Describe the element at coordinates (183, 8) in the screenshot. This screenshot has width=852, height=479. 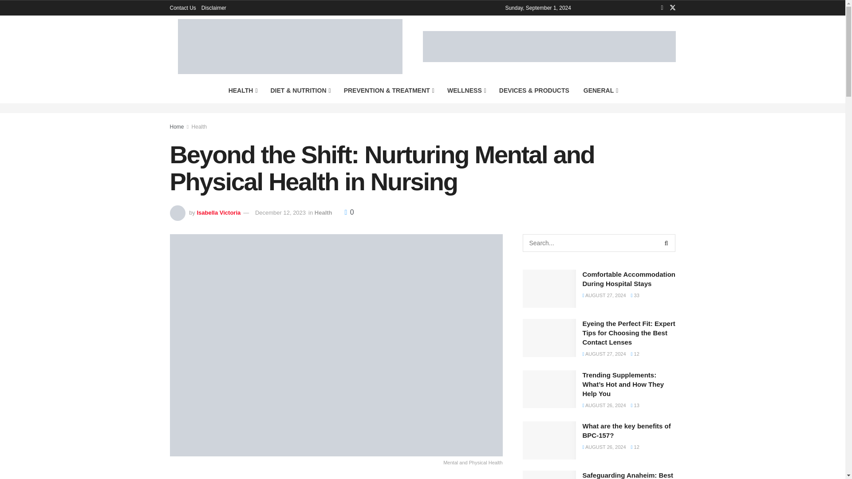
I see `Contact Us` at that location.